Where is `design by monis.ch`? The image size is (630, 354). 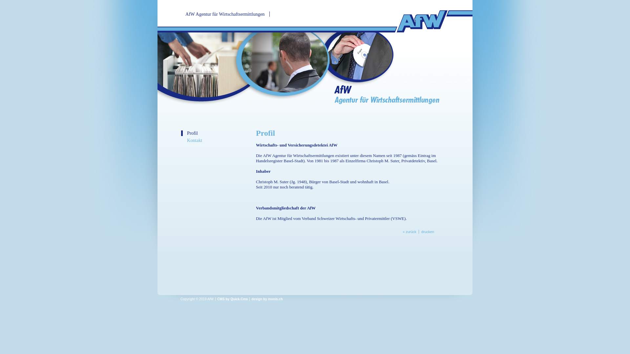 design by monis.ch is located at coordinates (267, 299).